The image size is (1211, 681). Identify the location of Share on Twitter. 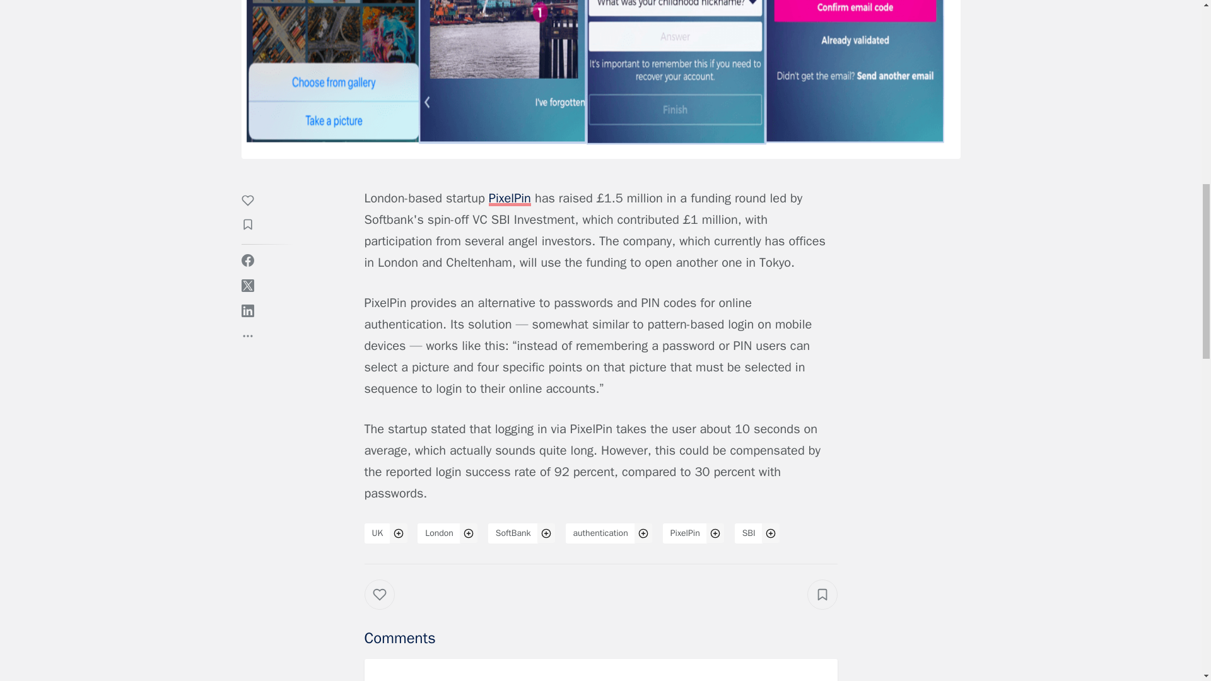
(247, 285).